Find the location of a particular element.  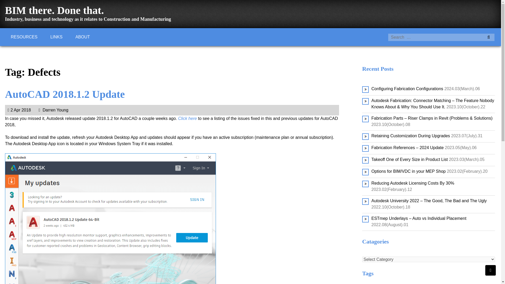

2 Apr 2018 is located at coordinates (19, 110).